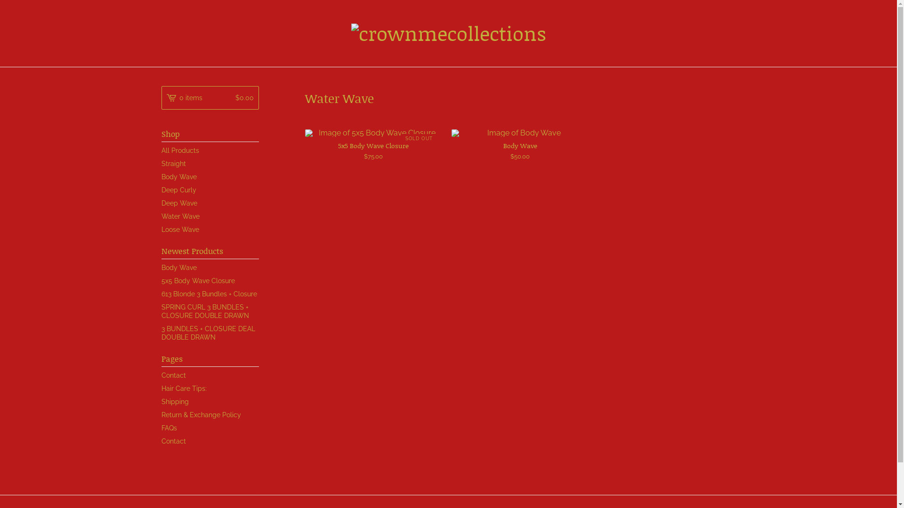 This screenshot has width=904, height=508. Describe the element at coordinates (210, 203) in the screenshot. I see `Deep Wave` at that location.